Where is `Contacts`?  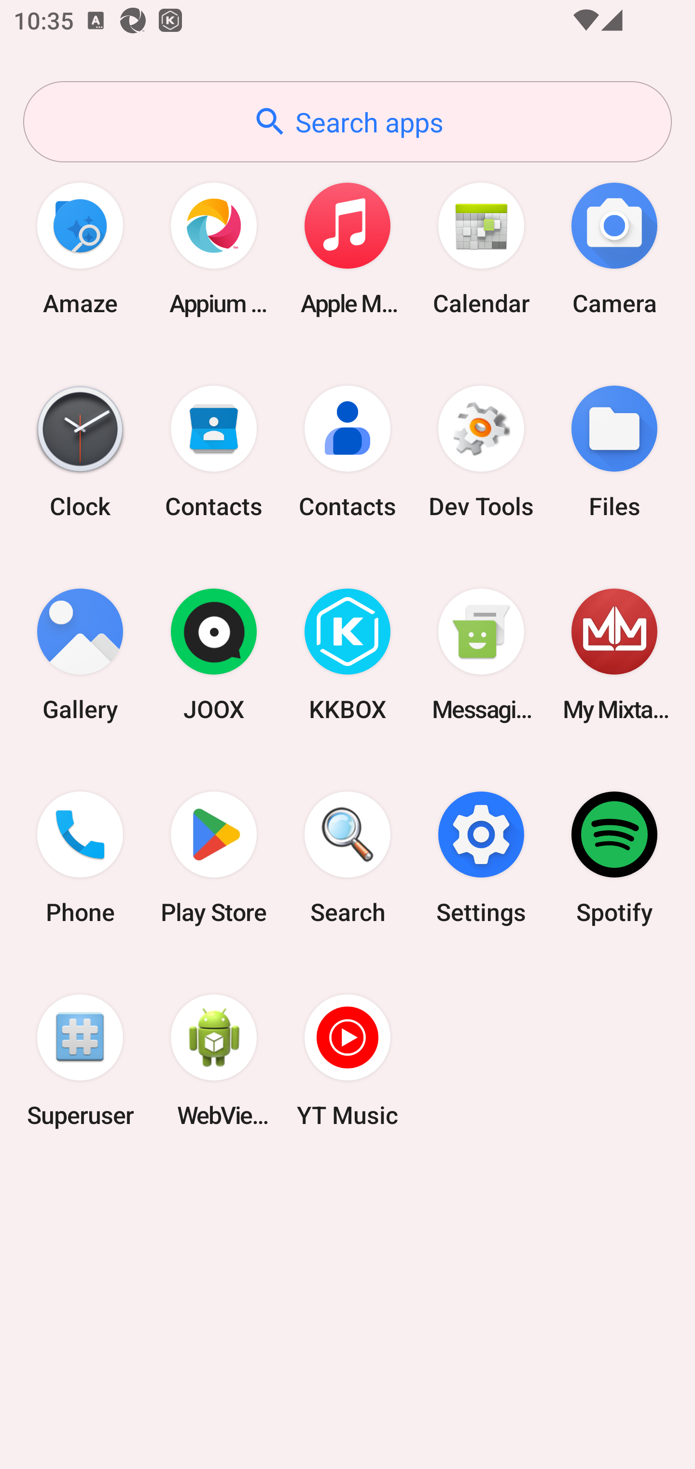 Contacts is located at coordinates (214, 451).